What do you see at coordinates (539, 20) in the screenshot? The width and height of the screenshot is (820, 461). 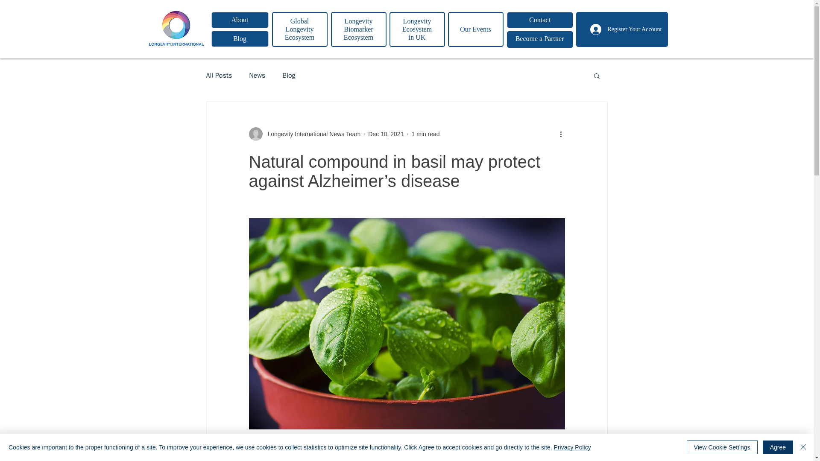 I see `Contact` at bounding box center [539, 20].